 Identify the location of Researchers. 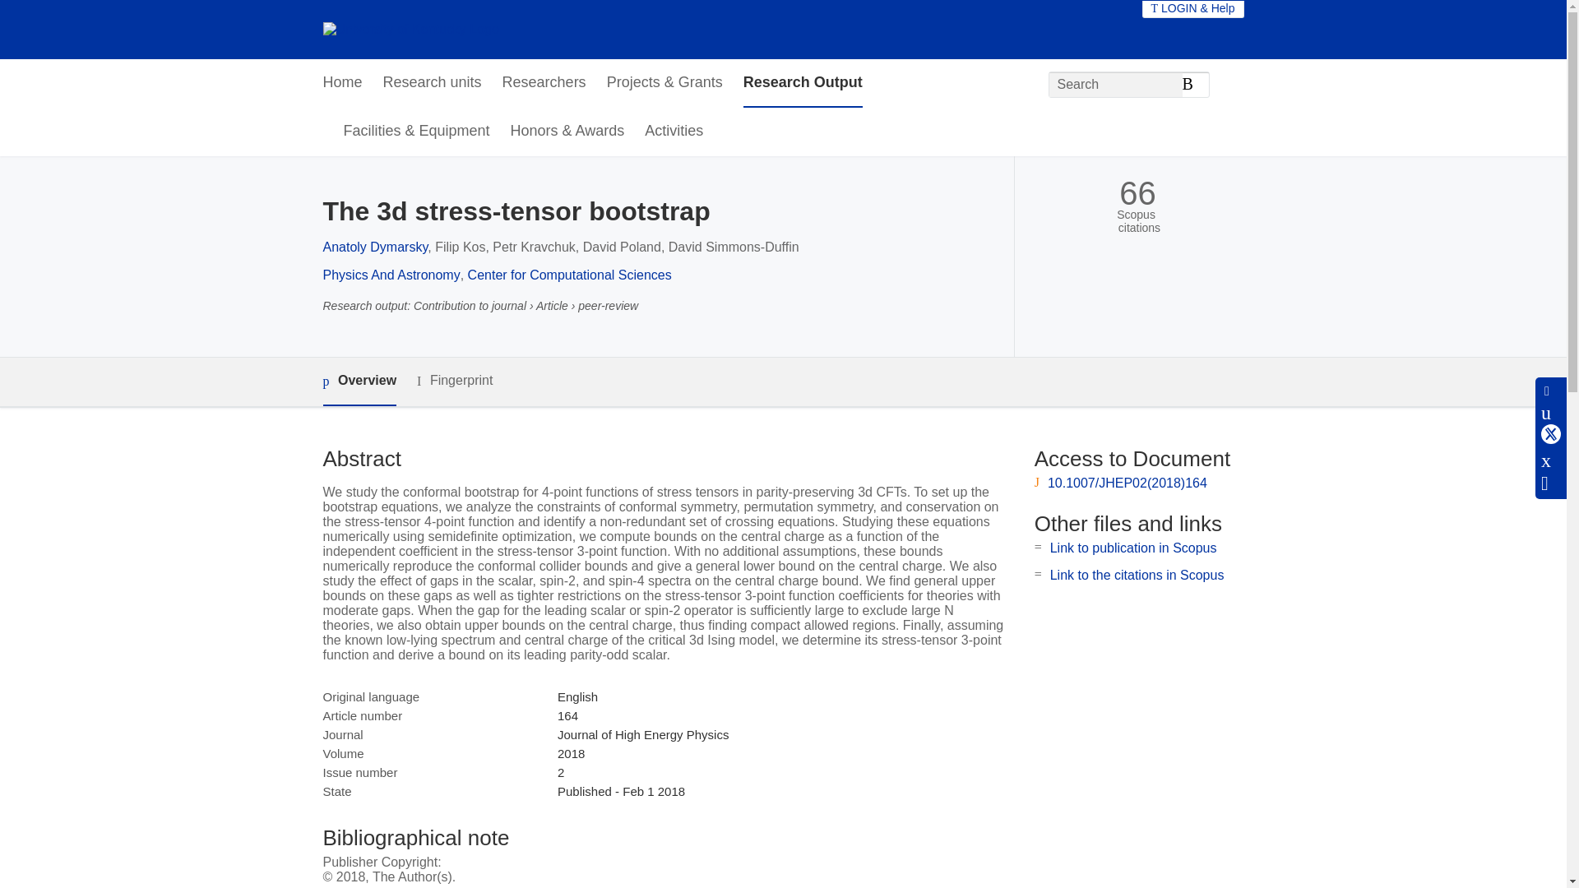
(544, 83).